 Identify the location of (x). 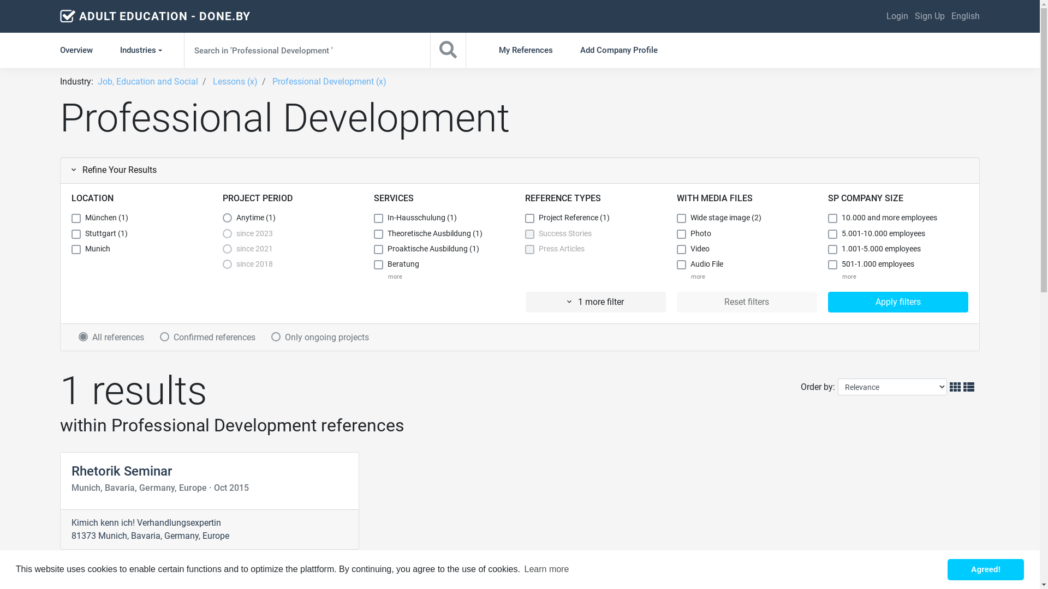
(252, 82).